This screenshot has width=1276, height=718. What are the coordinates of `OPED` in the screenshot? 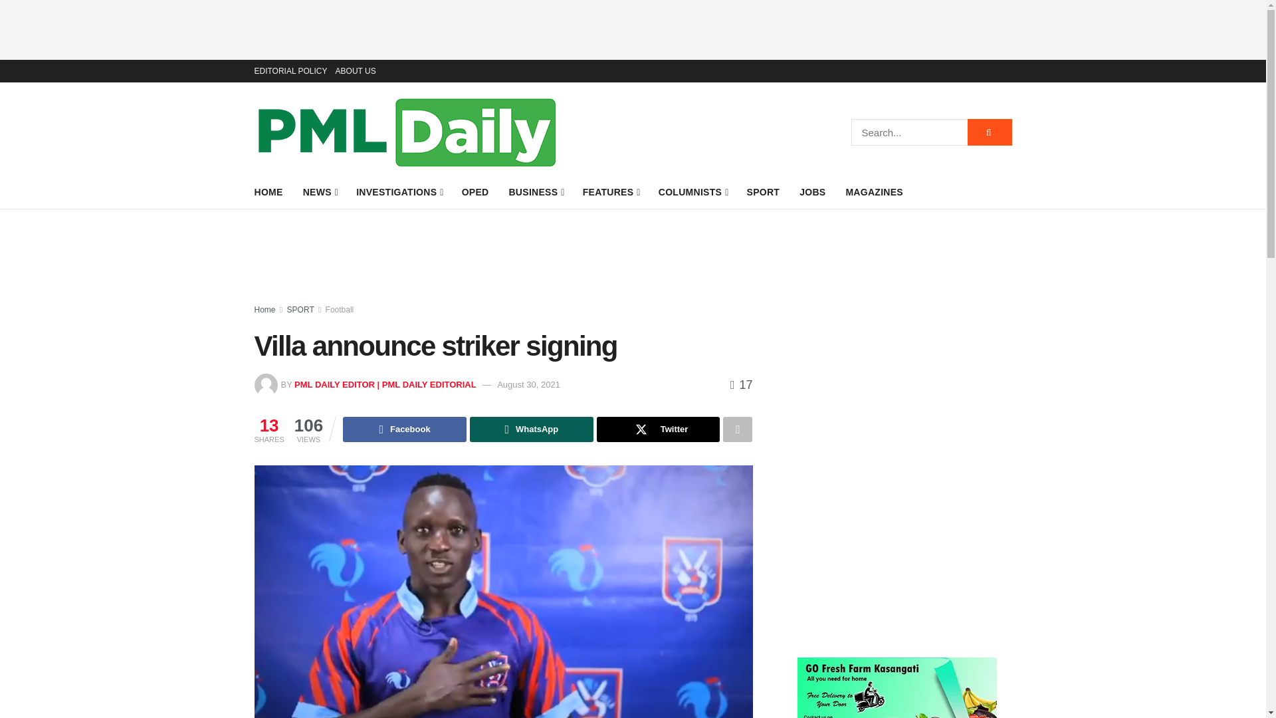 It's located at (475, 192).